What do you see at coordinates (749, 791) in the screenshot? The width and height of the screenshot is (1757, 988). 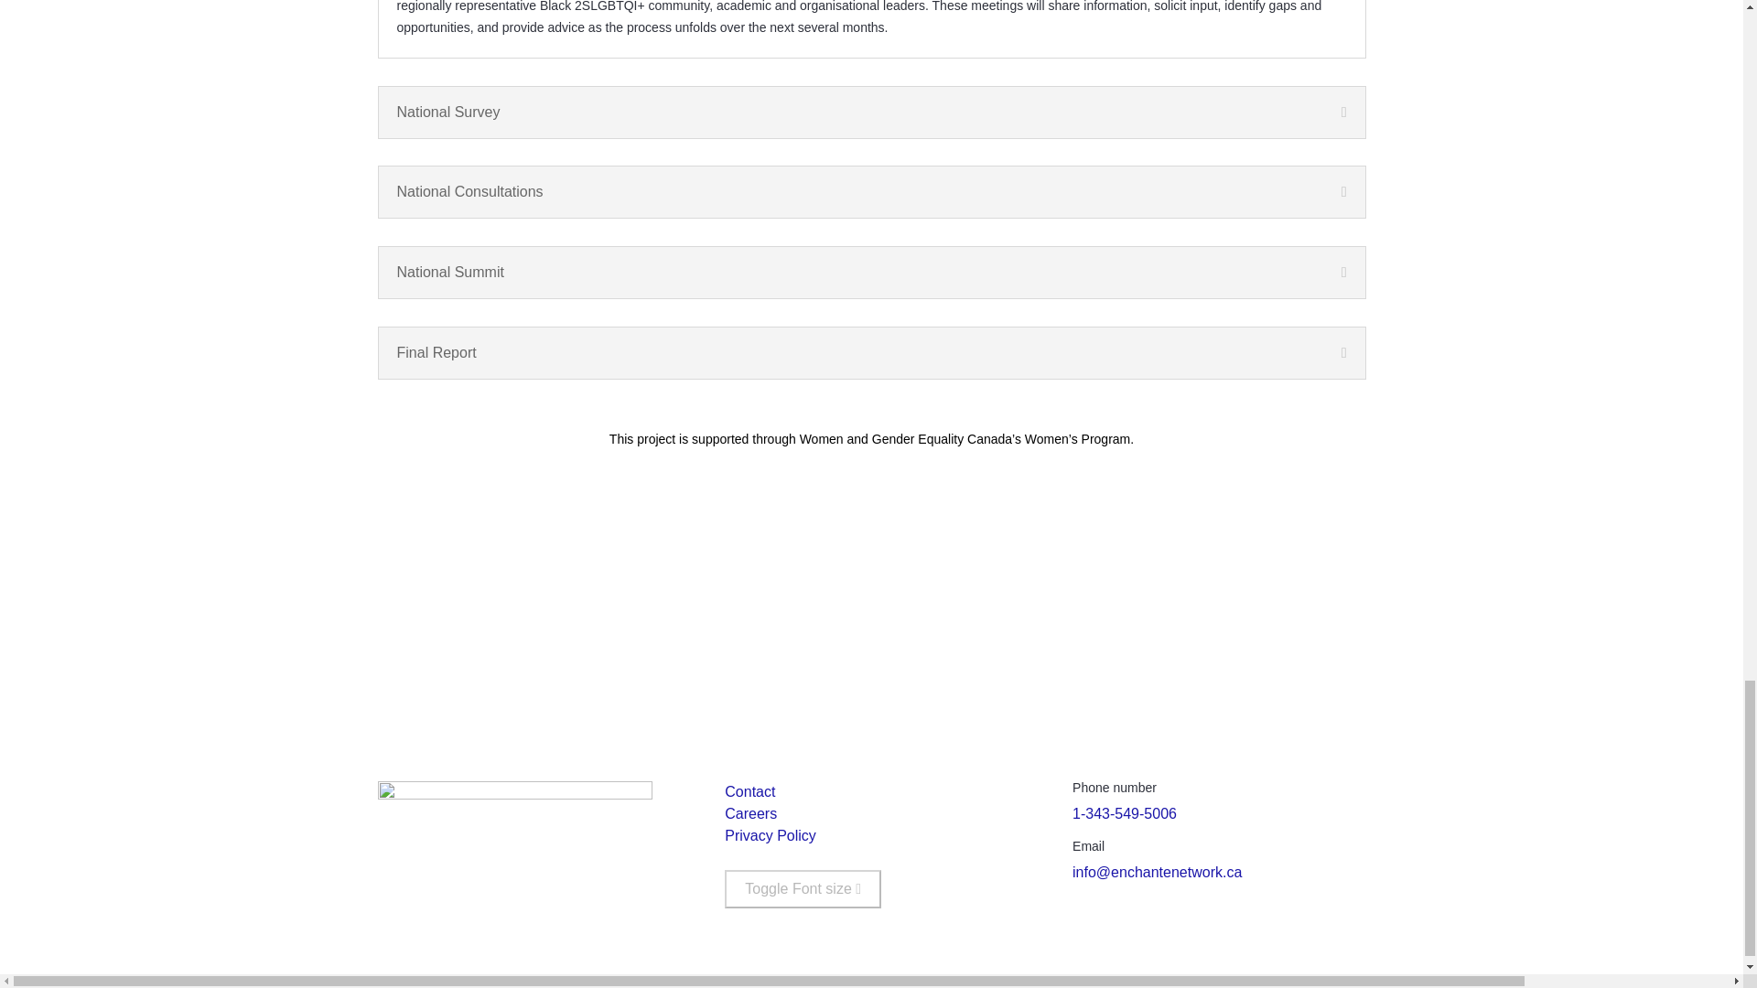 I see `Contact` at bounding box center [749, 791].